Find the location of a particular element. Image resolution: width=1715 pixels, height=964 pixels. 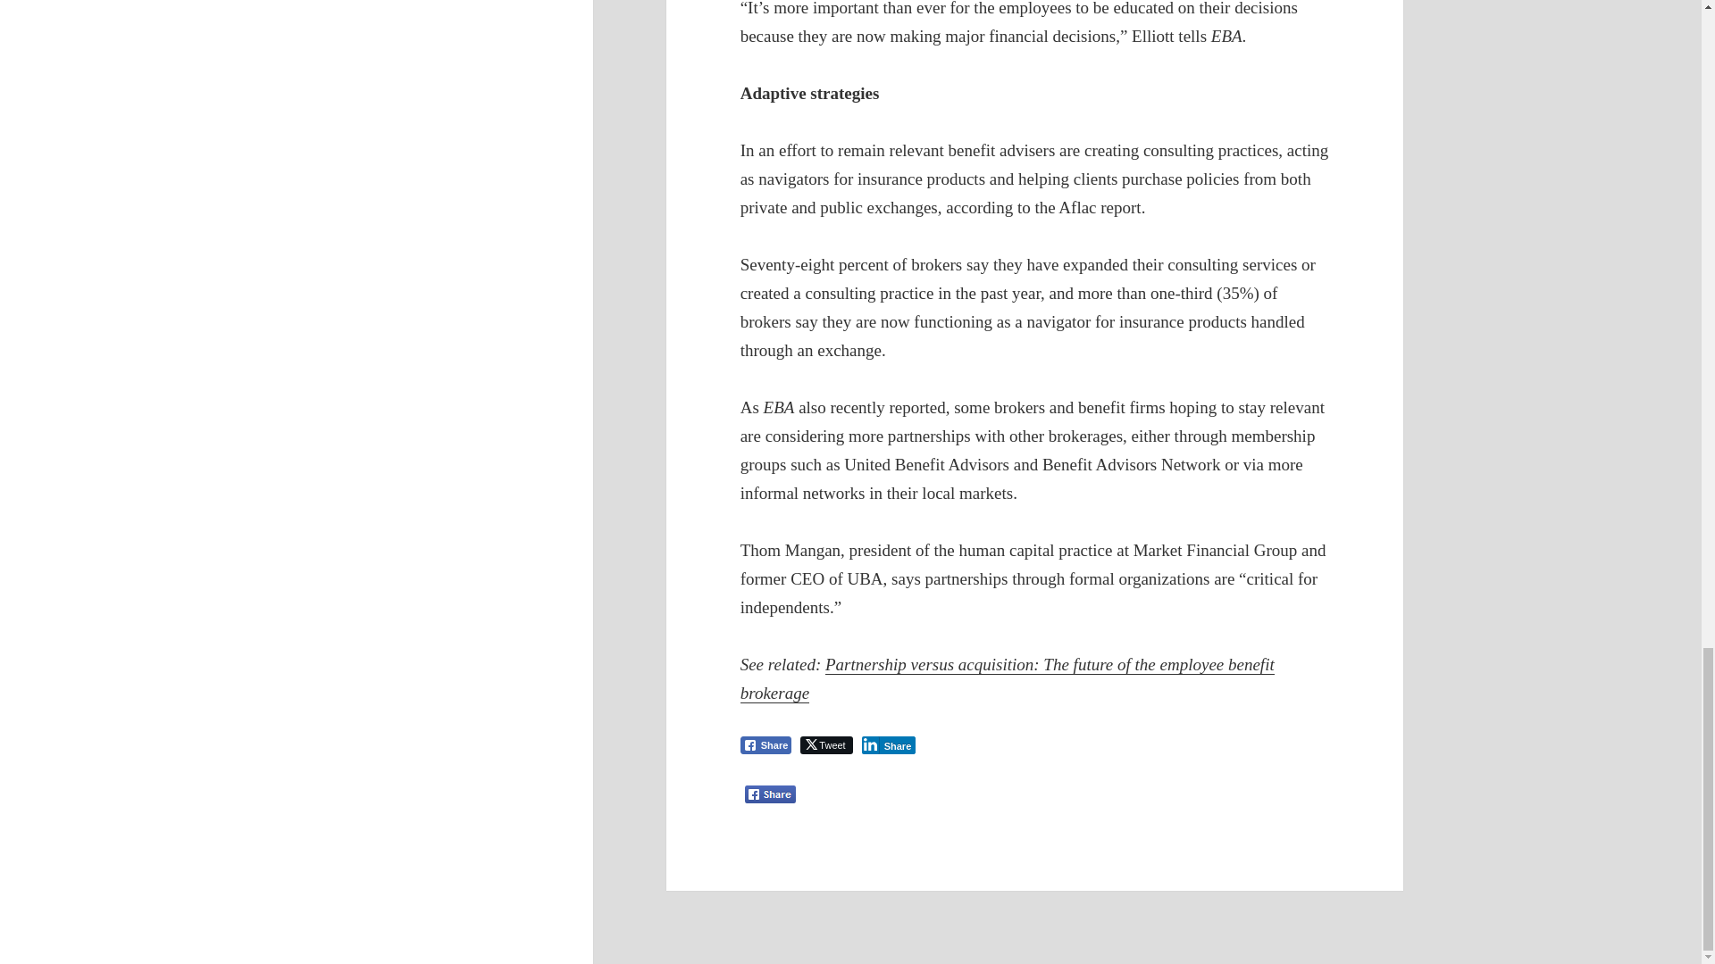

Share is located at coordinates (766, 744).